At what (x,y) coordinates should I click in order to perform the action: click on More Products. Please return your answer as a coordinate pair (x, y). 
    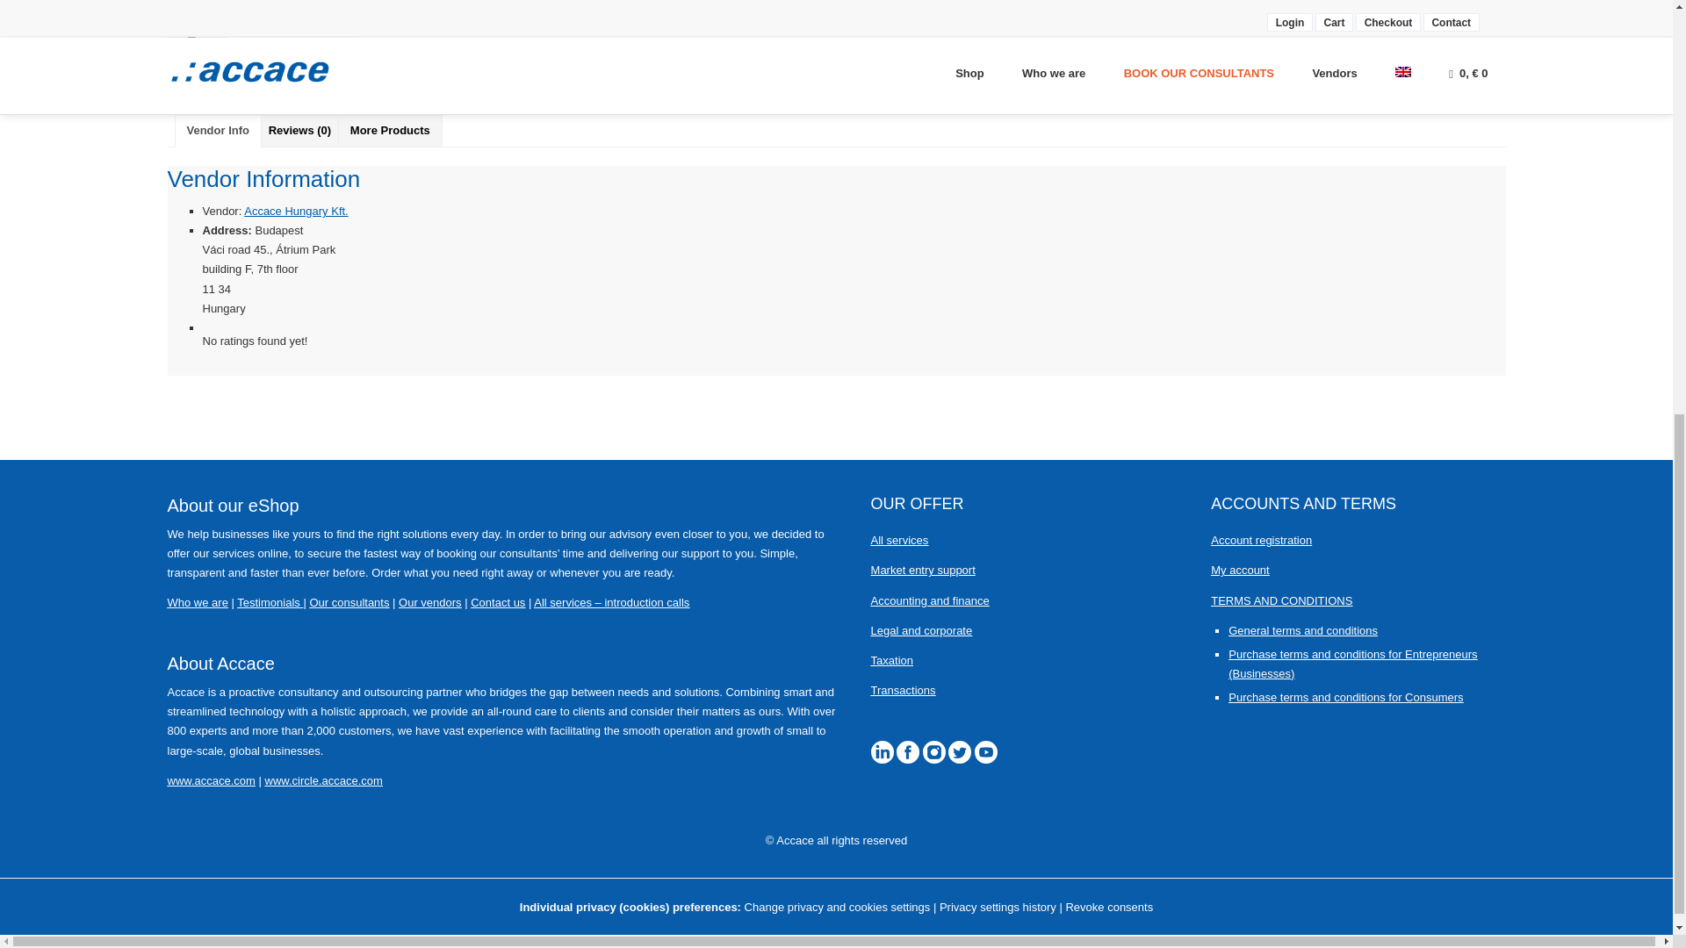
    Looking at the image, I should click on (390, 131).